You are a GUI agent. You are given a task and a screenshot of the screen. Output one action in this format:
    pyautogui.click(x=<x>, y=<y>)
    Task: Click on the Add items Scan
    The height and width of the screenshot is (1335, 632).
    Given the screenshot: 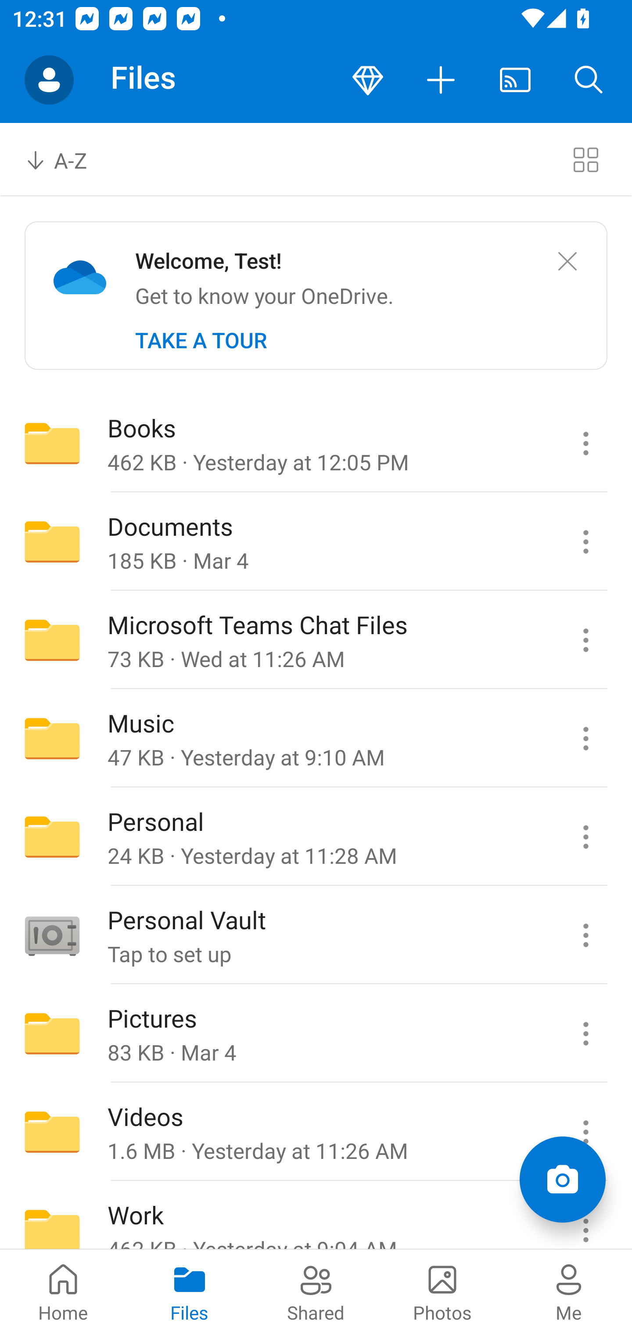 What is the action you would take?
    pyautogui.click(x=562, y=1180)
    